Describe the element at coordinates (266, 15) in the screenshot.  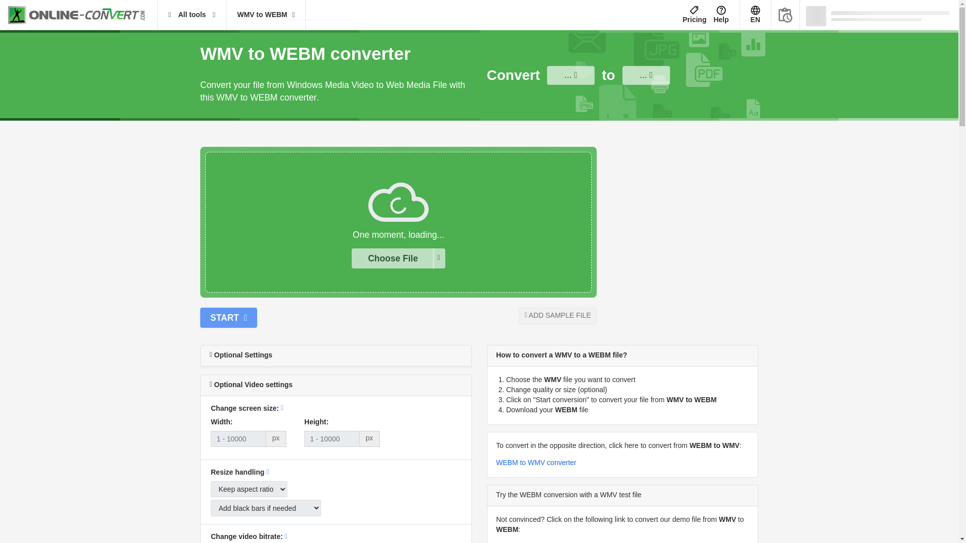
I see `WMV to WEBM` at that location.